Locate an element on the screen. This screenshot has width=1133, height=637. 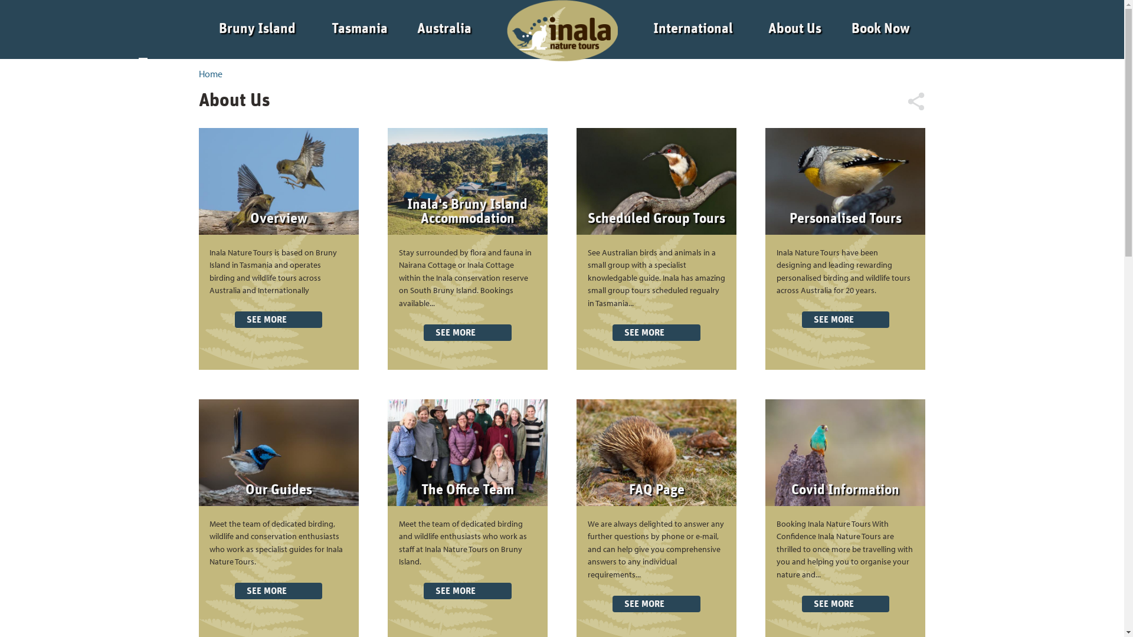
About Us is located at coordinates (795, 29).